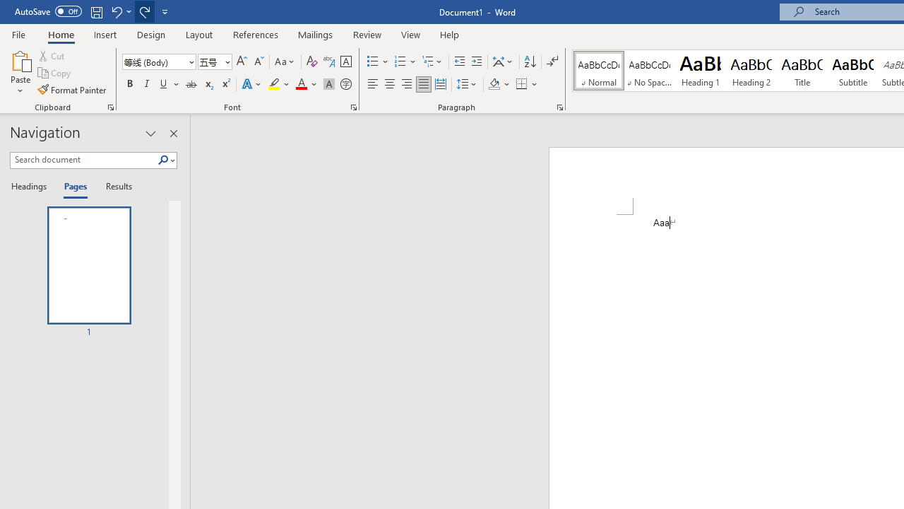 This screenshot has height=509, width=904. What do you see at coordinates (329, 62) in the screenshot?
I see `Phonetic Guide...` at bounding box center [329, 62].